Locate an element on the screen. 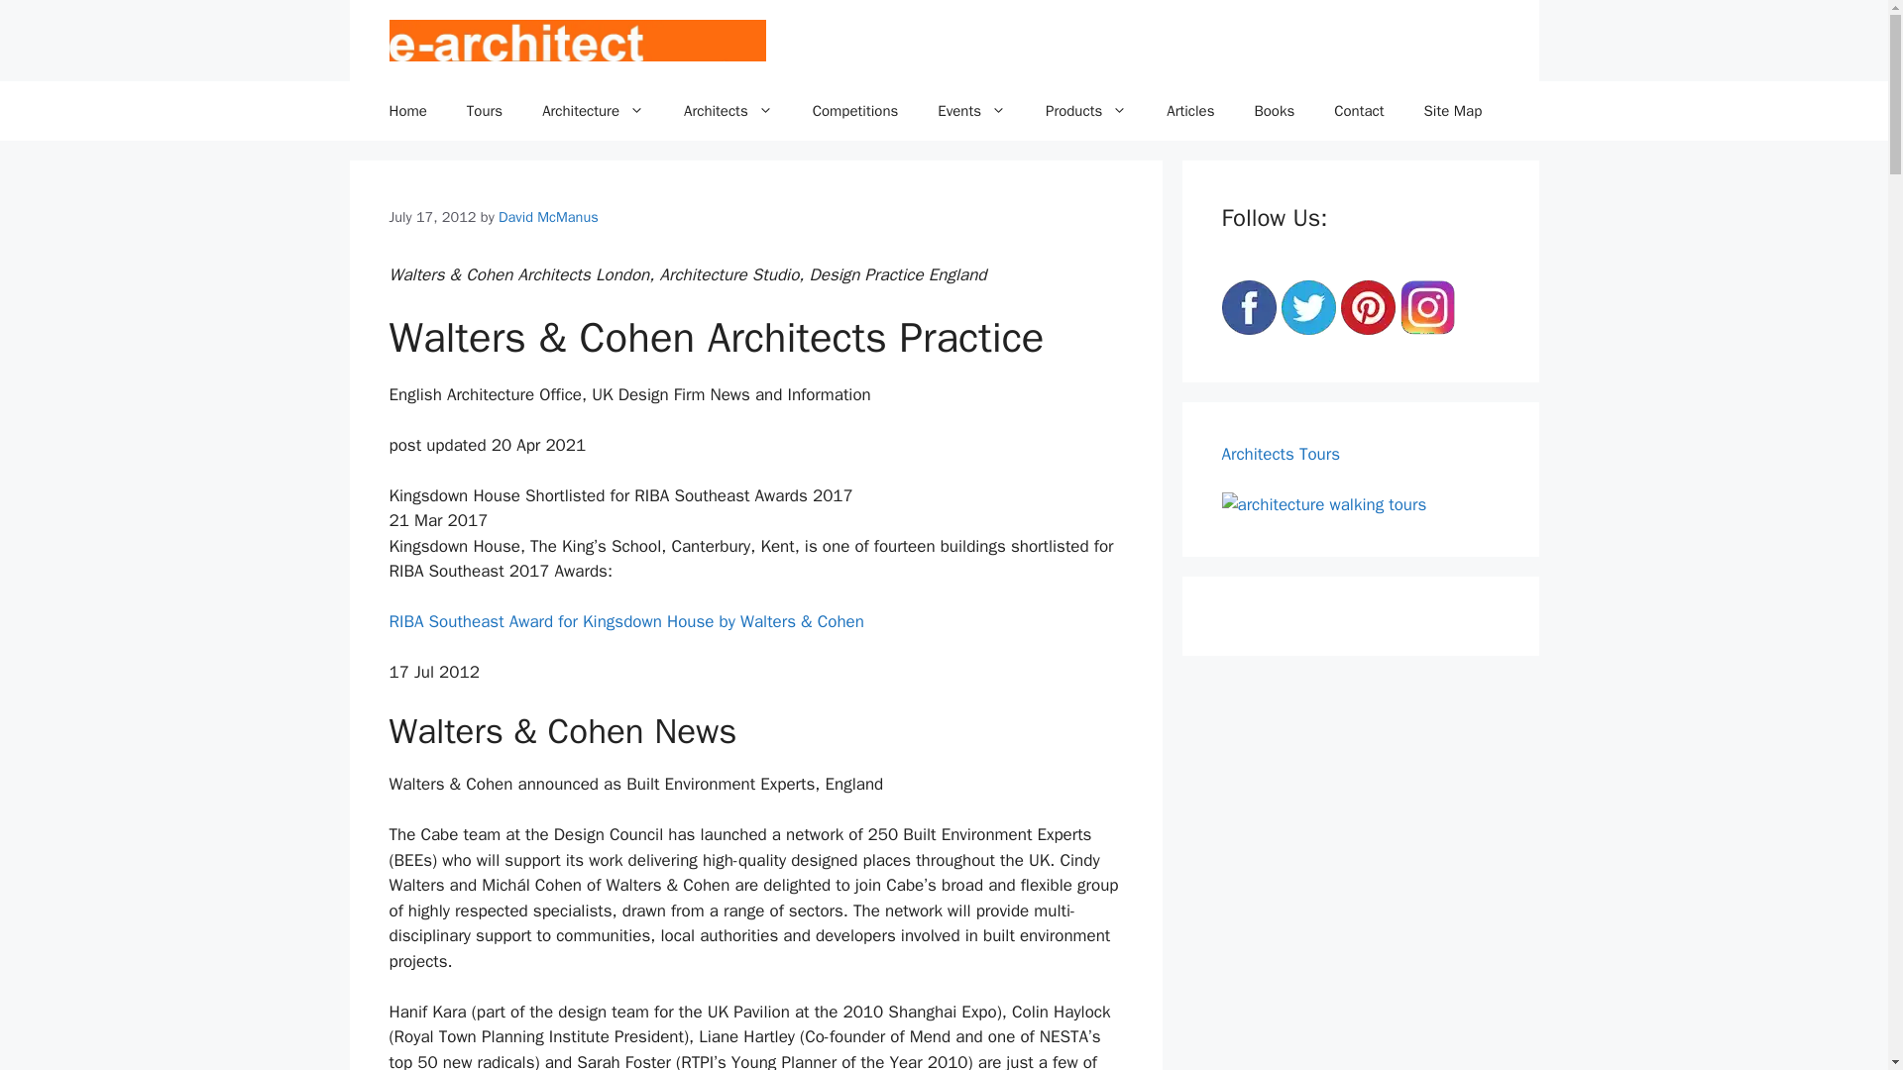 The image size is (1903, 1070). Architecture is located at coordinates (593, 111).